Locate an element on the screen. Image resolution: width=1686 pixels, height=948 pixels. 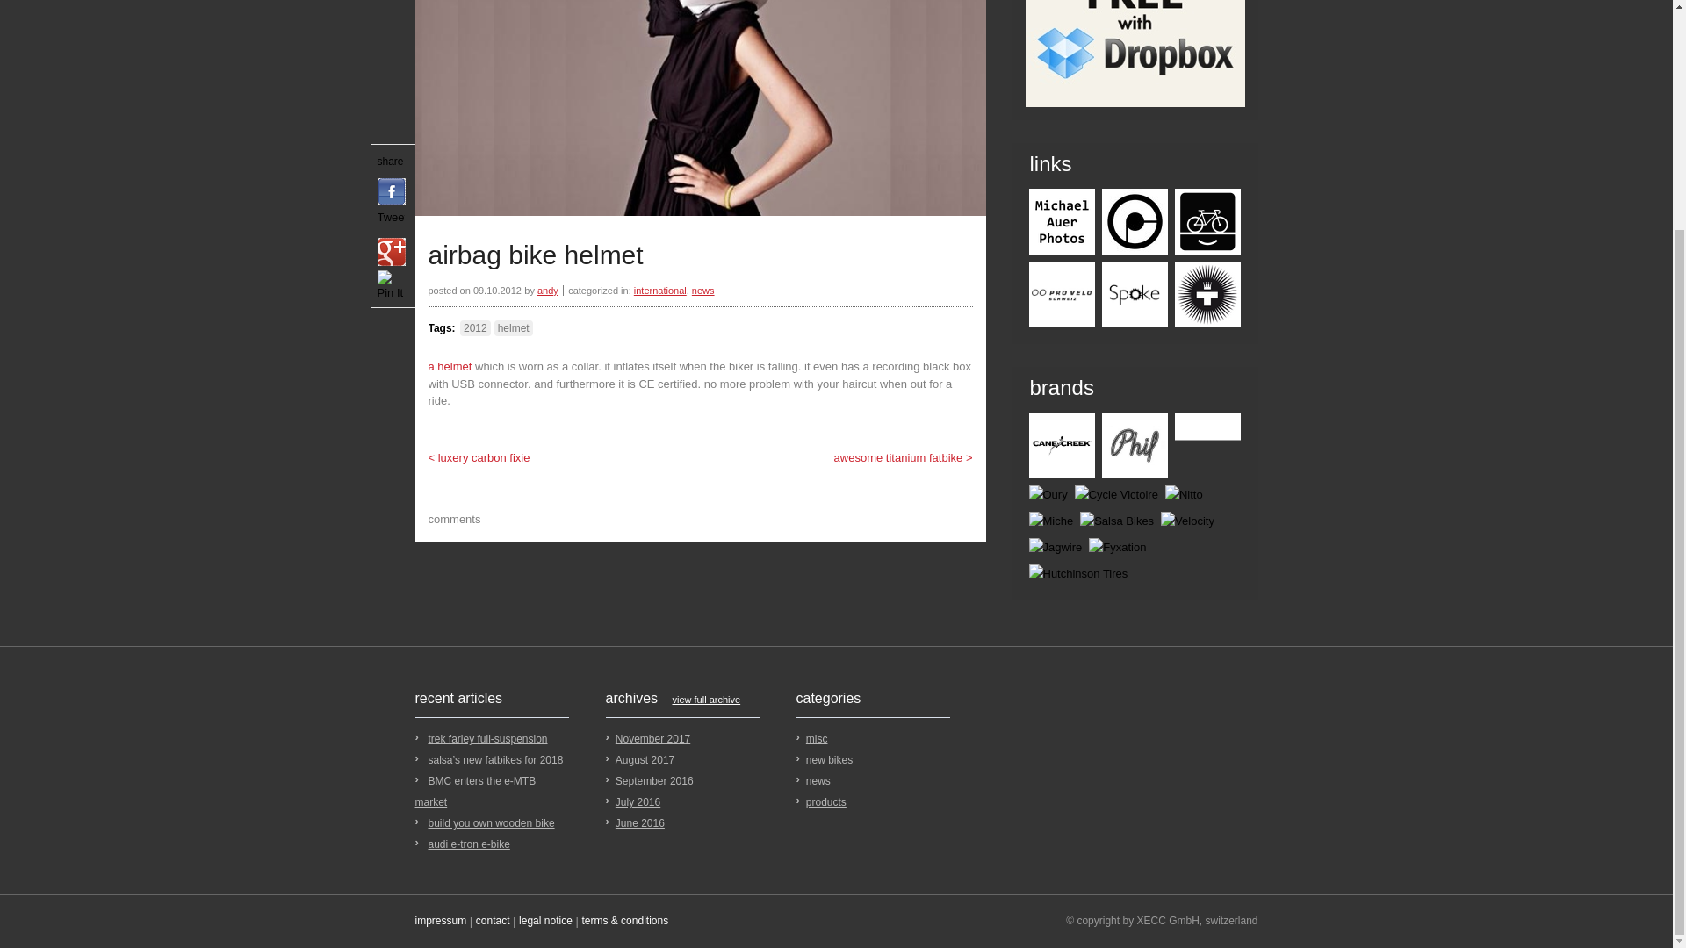
Hovding airbag helmet is located at coordinates (450, 367).